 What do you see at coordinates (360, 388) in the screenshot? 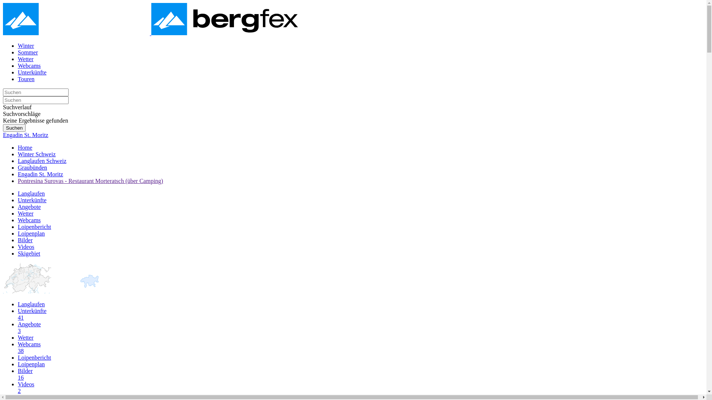
I see `Videos
2` at bounding box center [360, 388].